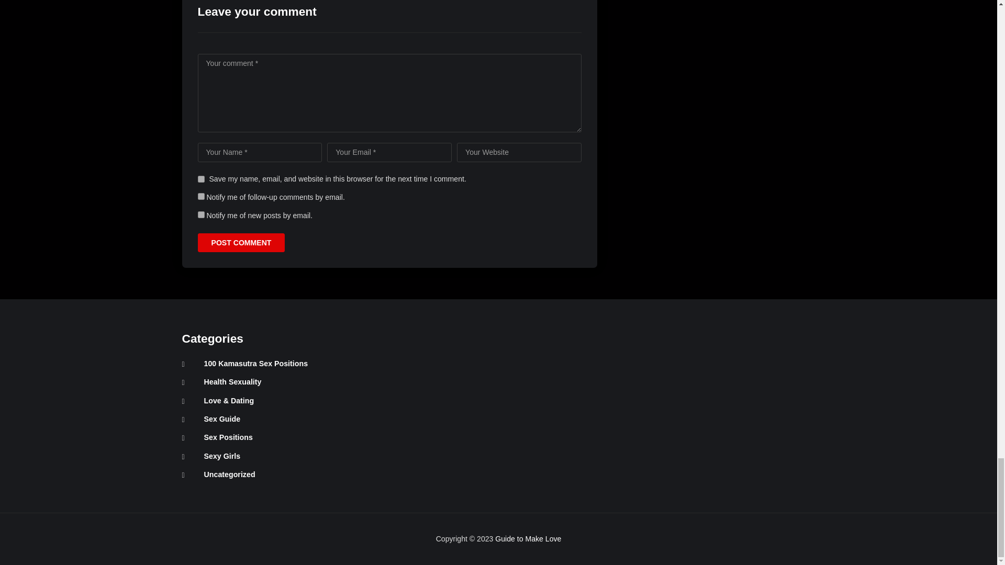 Image resolution: width=1005 pixels, height=565 pixels. I want to click on subscribe, so click(201, 197).